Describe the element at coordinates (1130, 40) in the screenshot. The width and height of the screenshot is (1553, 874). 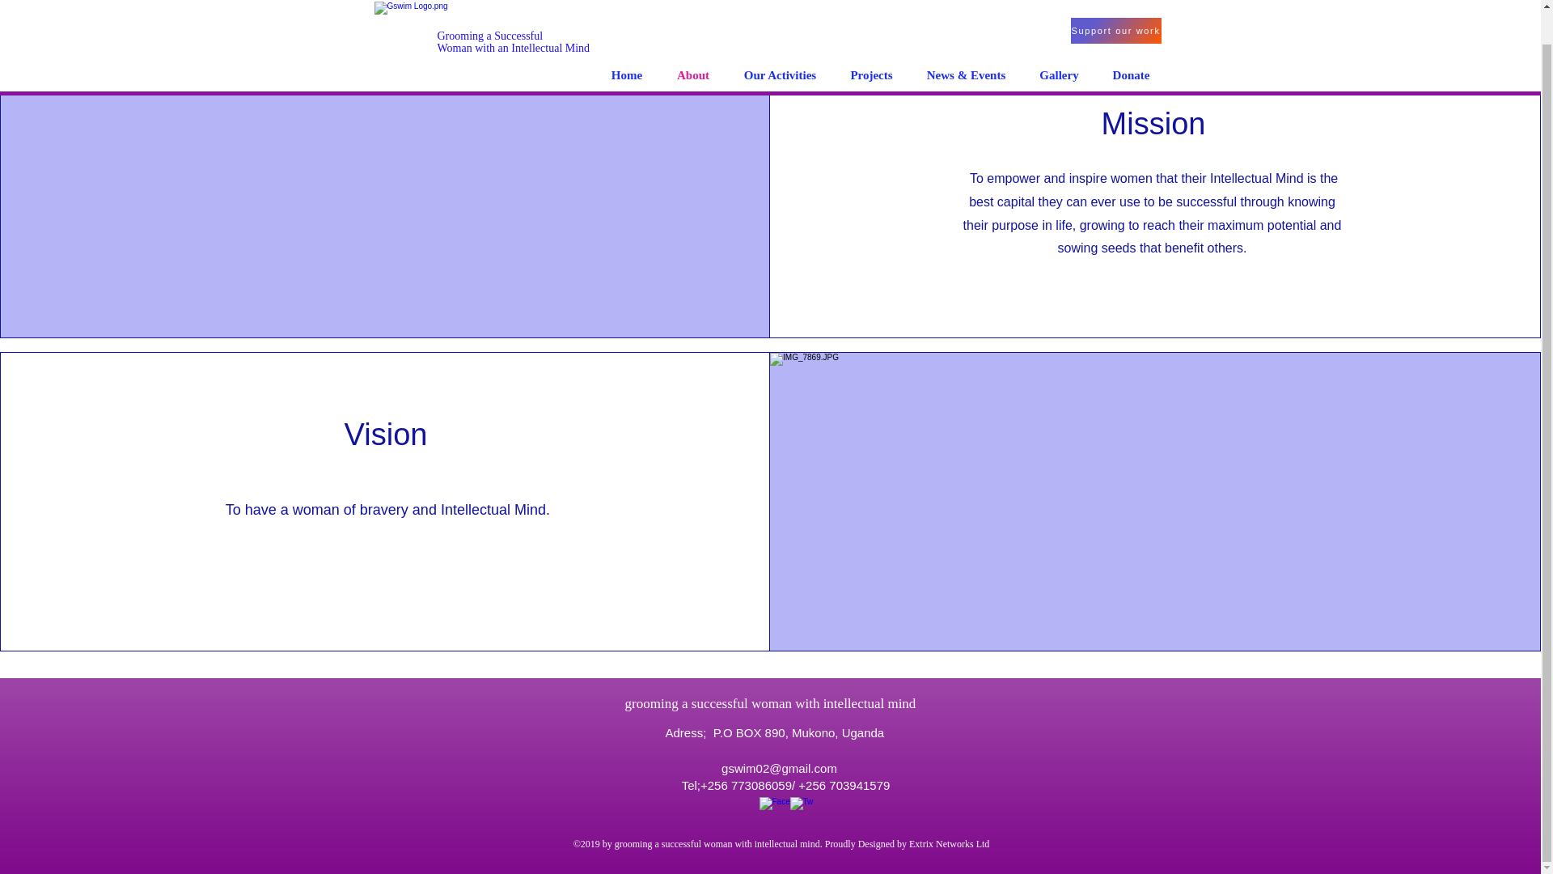
I see `About` at that location.